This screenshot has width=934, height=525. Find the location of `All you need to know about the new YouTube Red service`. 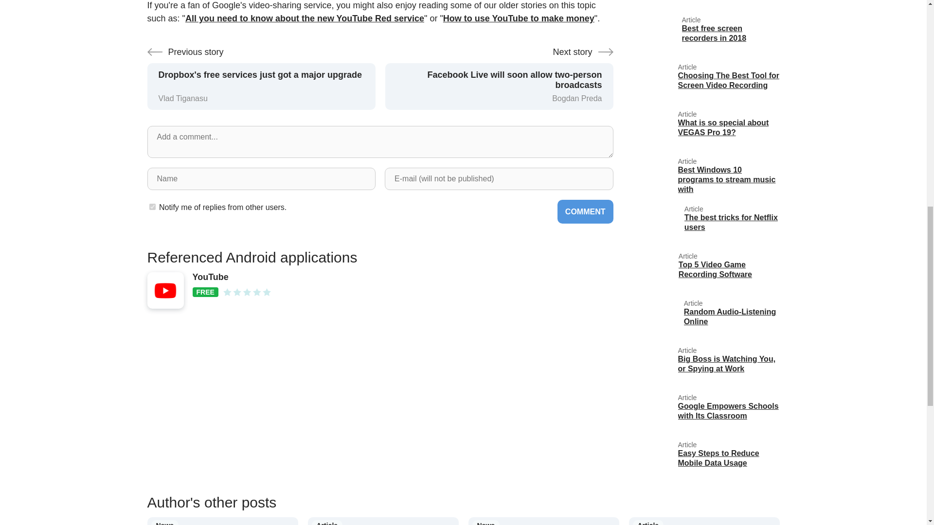

All you need to know about the new YouTube Red service is located at coordinates (305, 18).